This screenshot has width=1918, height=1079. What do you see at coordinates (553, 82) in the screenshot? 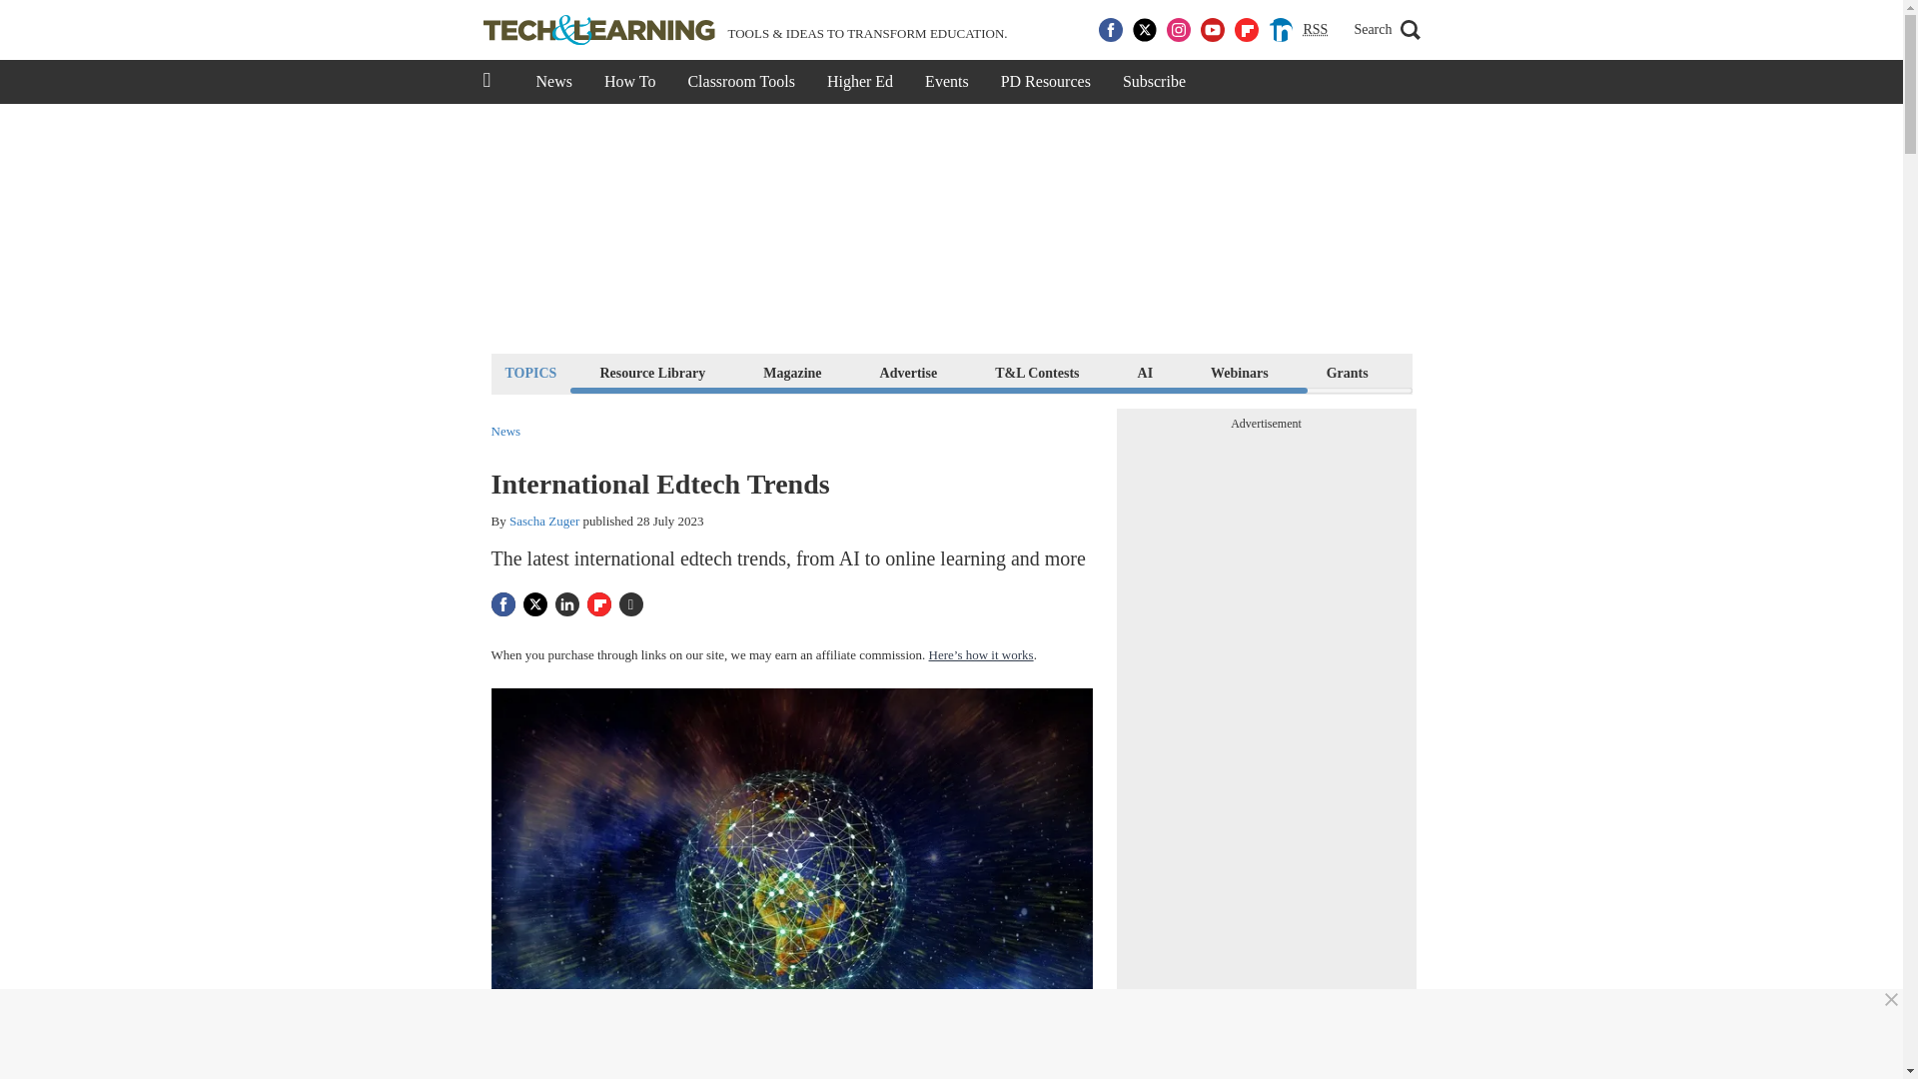
I see `News` at bounding box center [553, 82].